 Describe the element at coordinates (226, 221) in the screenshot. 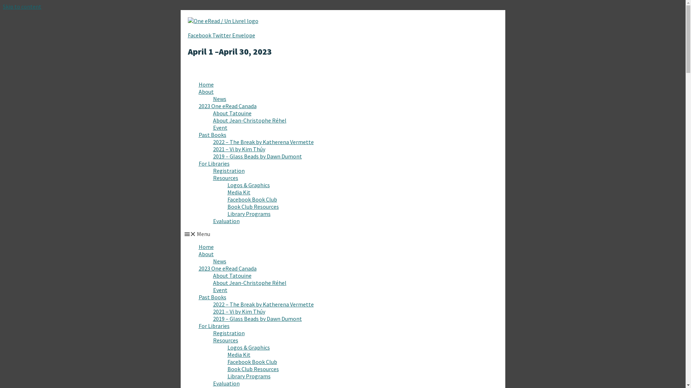

I see `Evaluation` at that location.